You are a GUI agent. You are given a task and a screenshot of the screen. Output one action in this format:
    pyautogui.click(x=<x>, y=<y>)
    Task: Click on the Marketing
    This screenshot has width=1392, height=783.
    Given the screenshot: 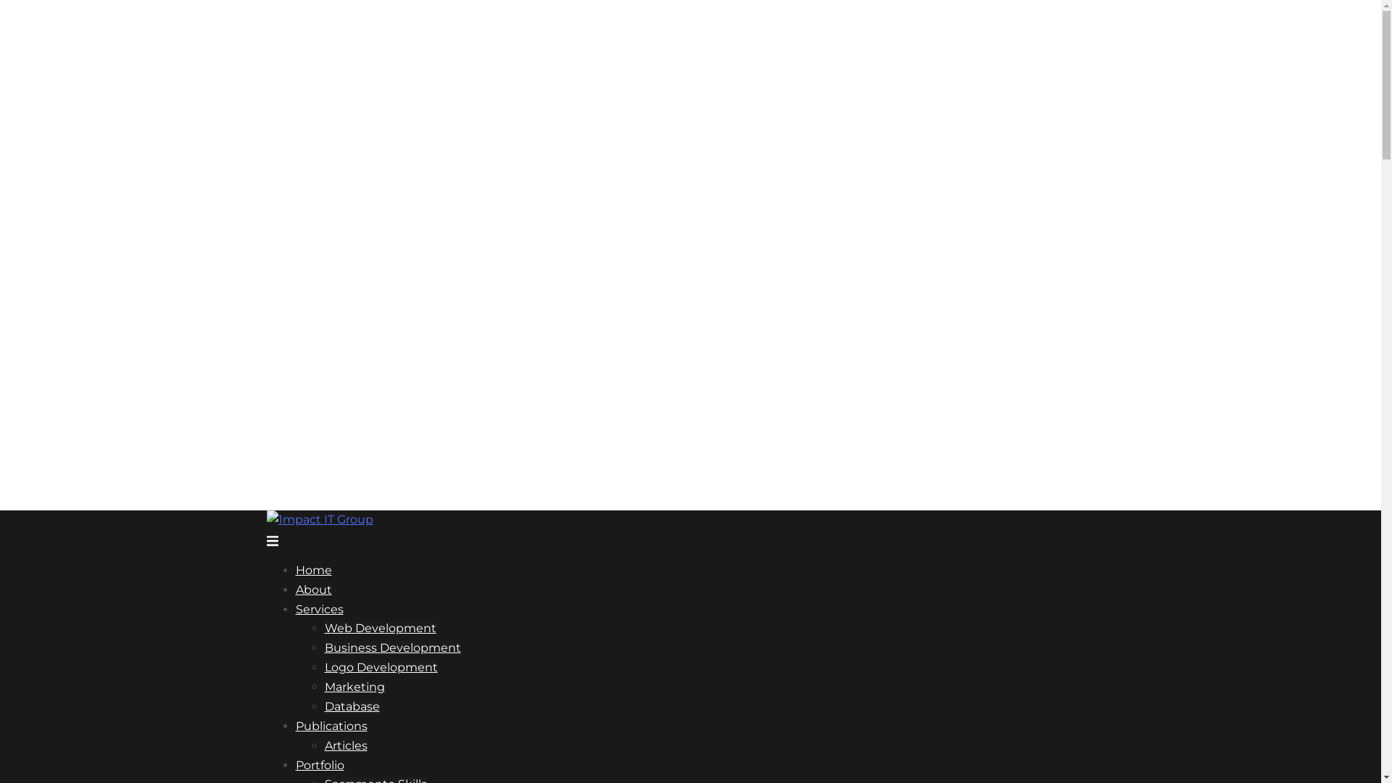 What is the action you would take?
    pyautogui.click(x=355, y=687)
    